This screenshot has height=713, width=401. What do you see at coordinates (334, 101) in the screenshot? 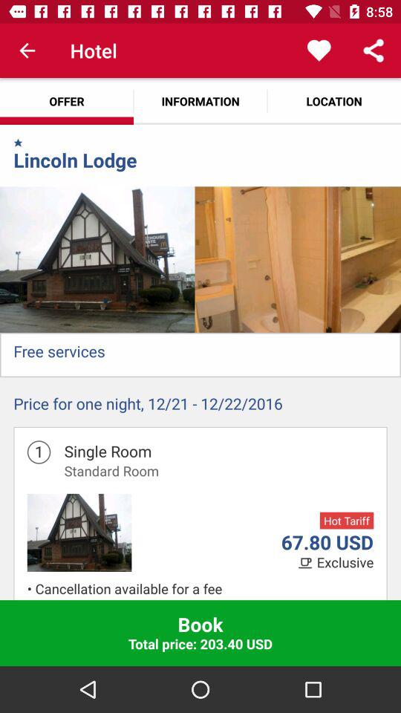
I see `select the location option` at bounding box center [334, 101].